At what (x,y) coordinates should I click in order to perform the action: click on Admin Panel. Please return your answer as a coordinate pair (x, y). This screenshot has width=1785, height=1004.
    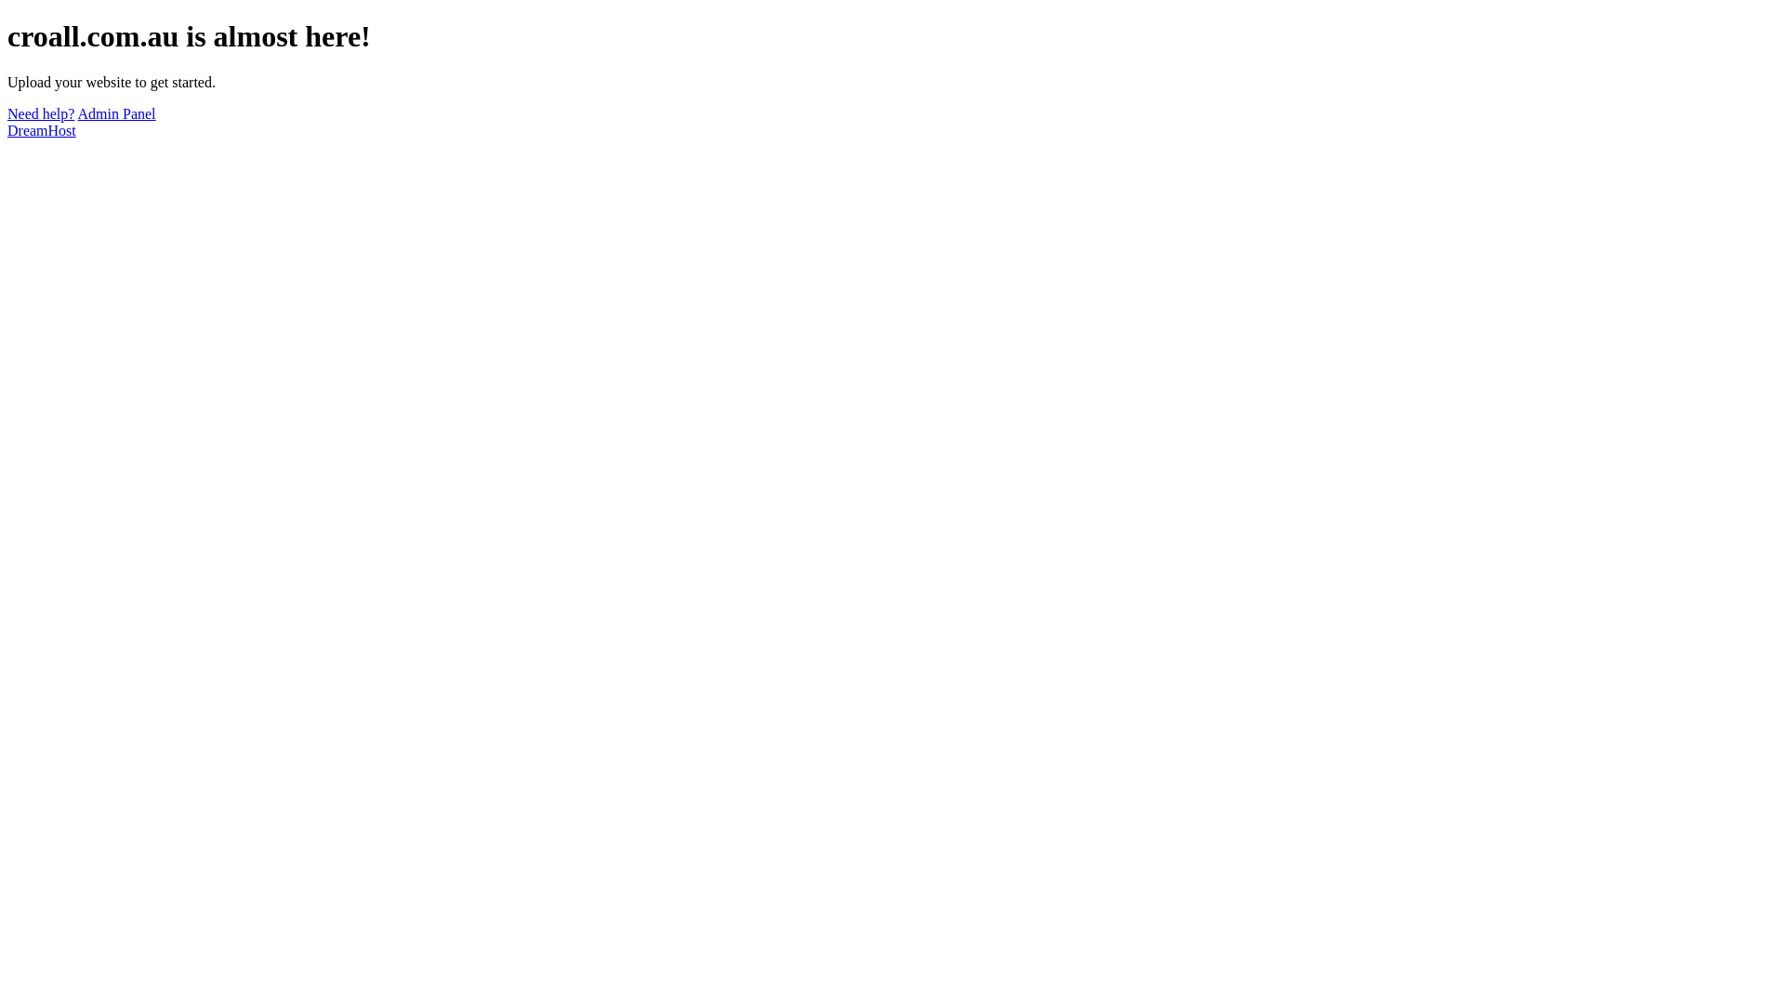
    Looking at the image, I should click on (117, 113).